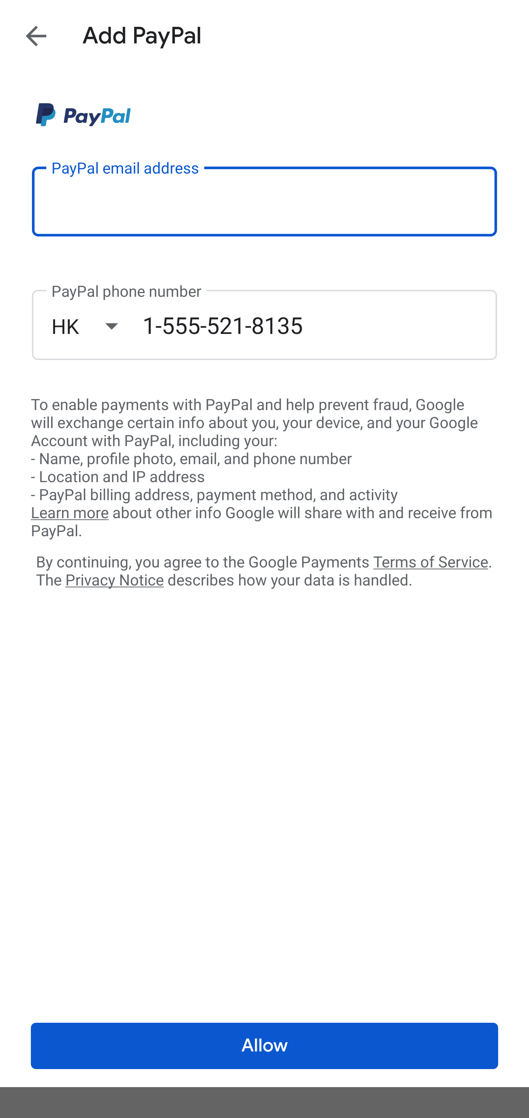 Image resolution: width=529 pixels, height=1118 pixels. I want to click on Navigate up, so click(36, 36).